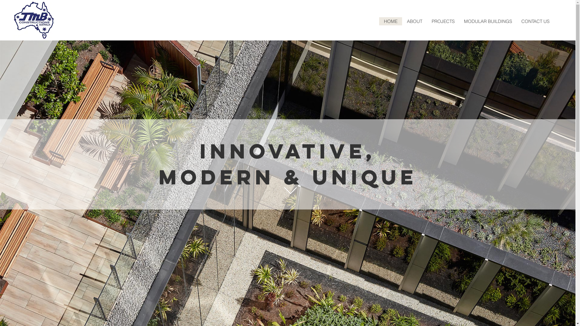 The height and width of the screenshot is (326, 580). I want to click on CONTACT US, so click(535, 21).